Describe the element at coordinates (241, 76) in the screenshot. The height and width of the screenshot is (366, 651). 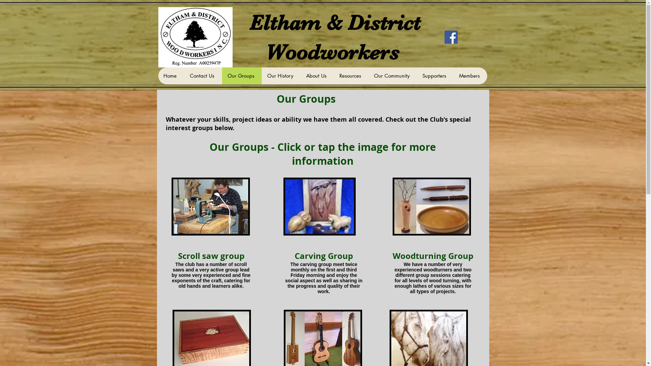
I see `Our Groups` at that location.